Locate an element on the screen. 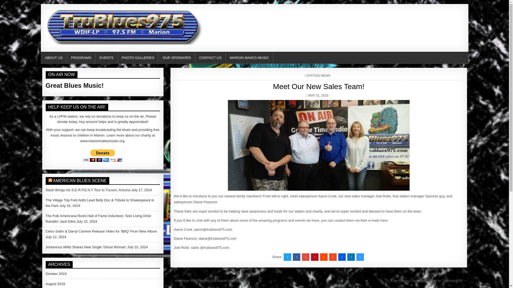  PROGRAMS is located at coordinates (81, 58).